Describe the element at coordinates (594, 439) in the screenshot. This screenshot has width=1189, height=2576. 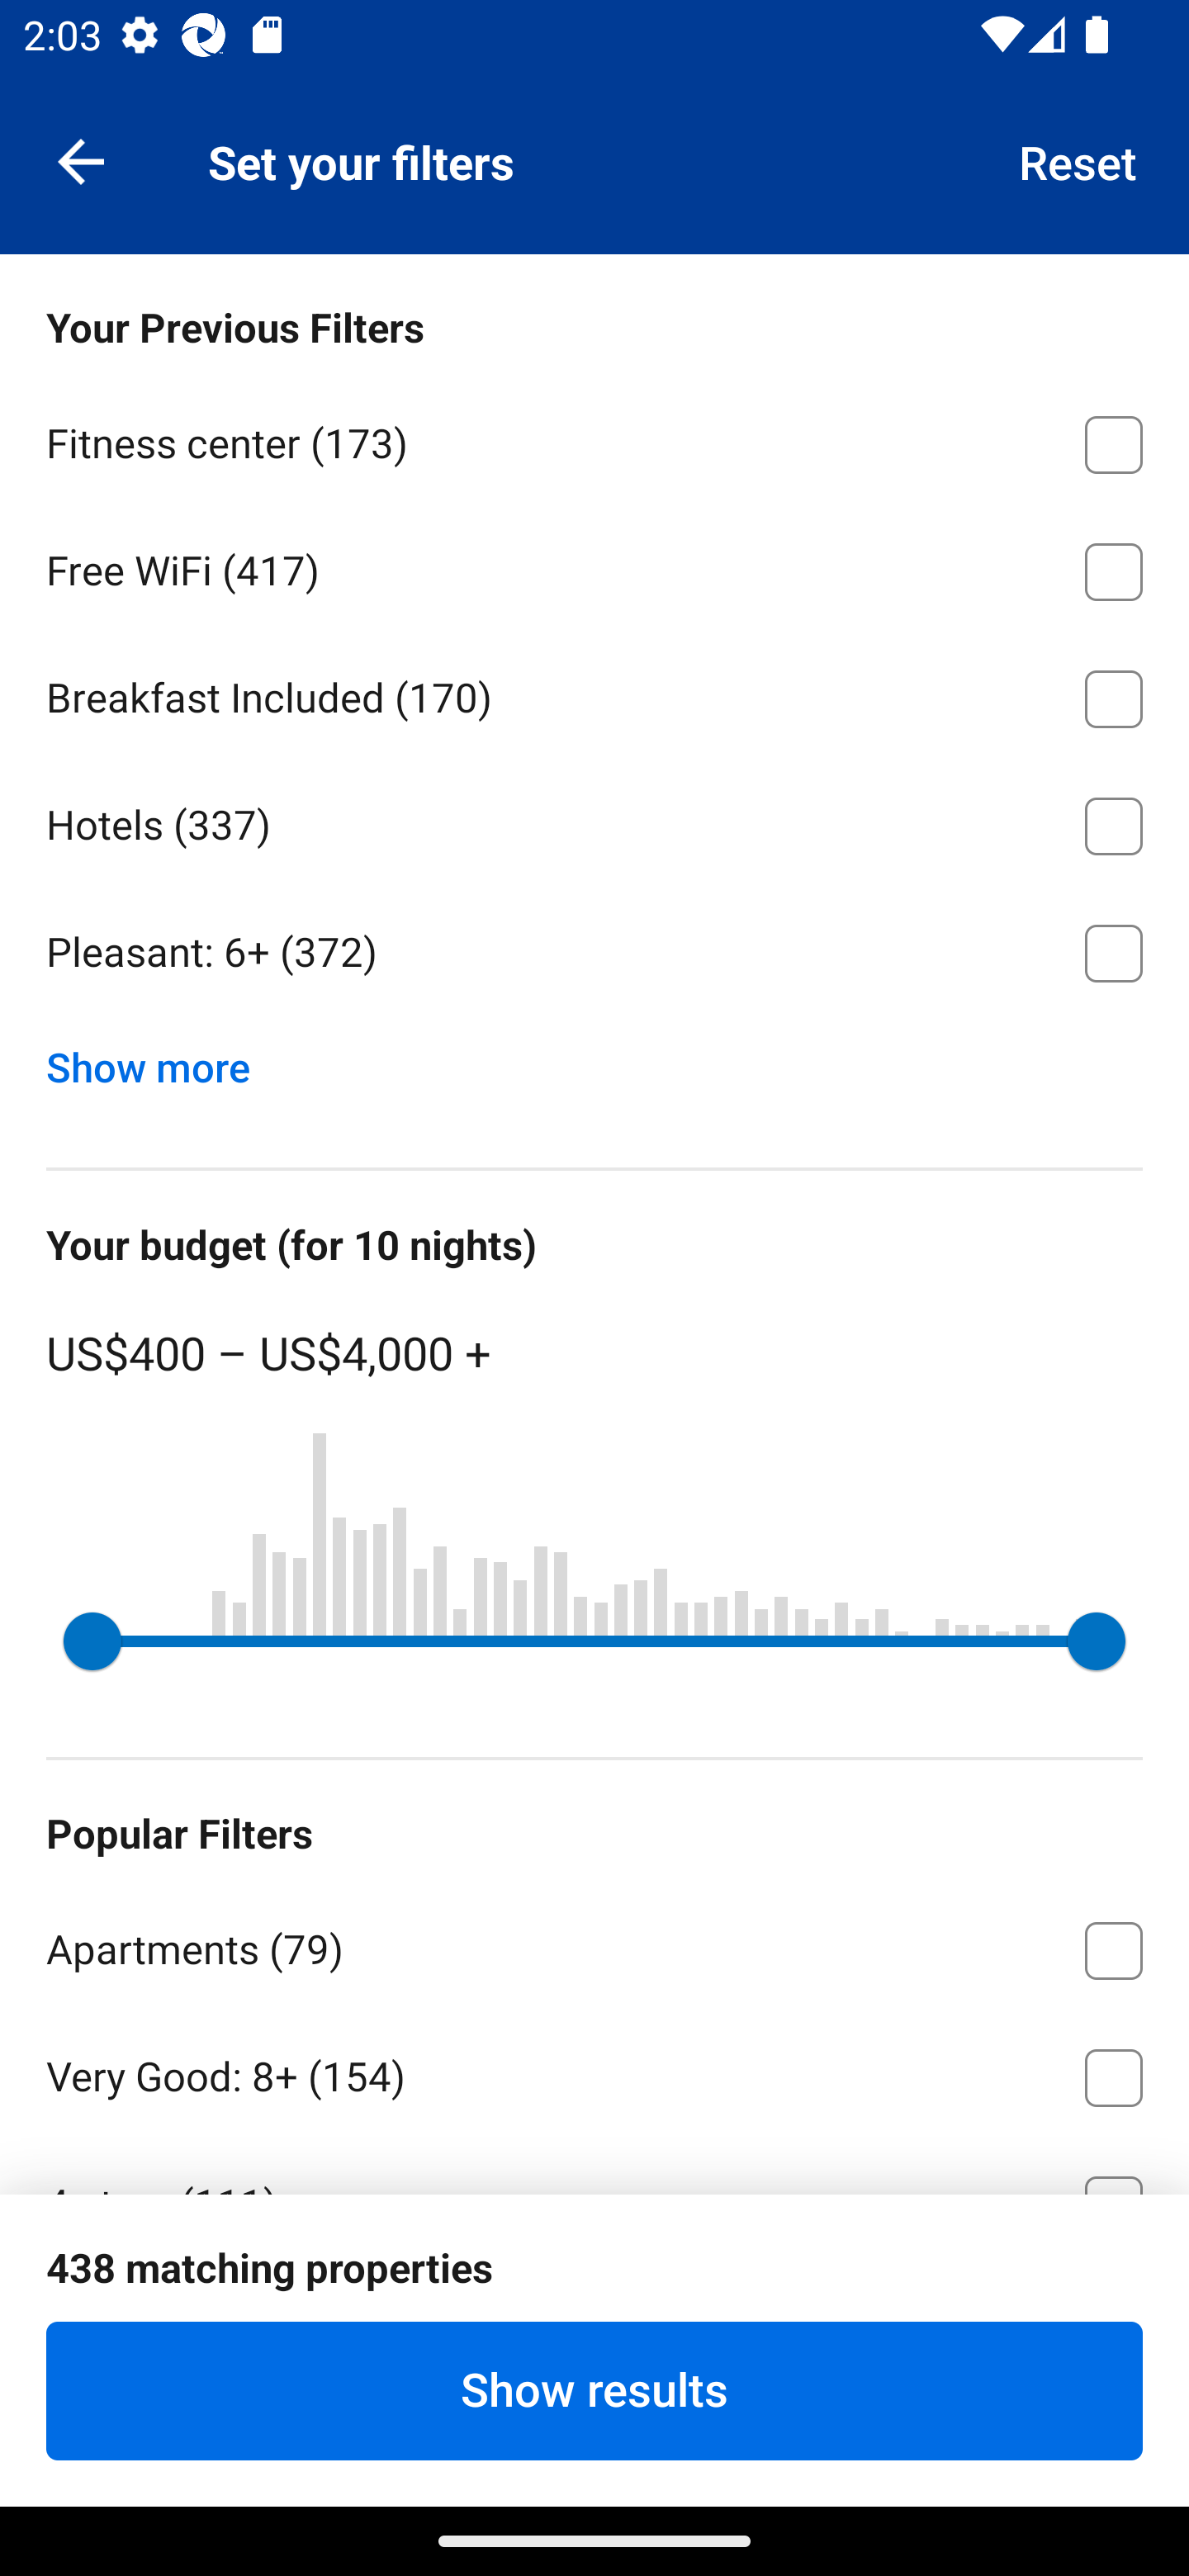
I see `Fitness center ⁦(173)` at that location.